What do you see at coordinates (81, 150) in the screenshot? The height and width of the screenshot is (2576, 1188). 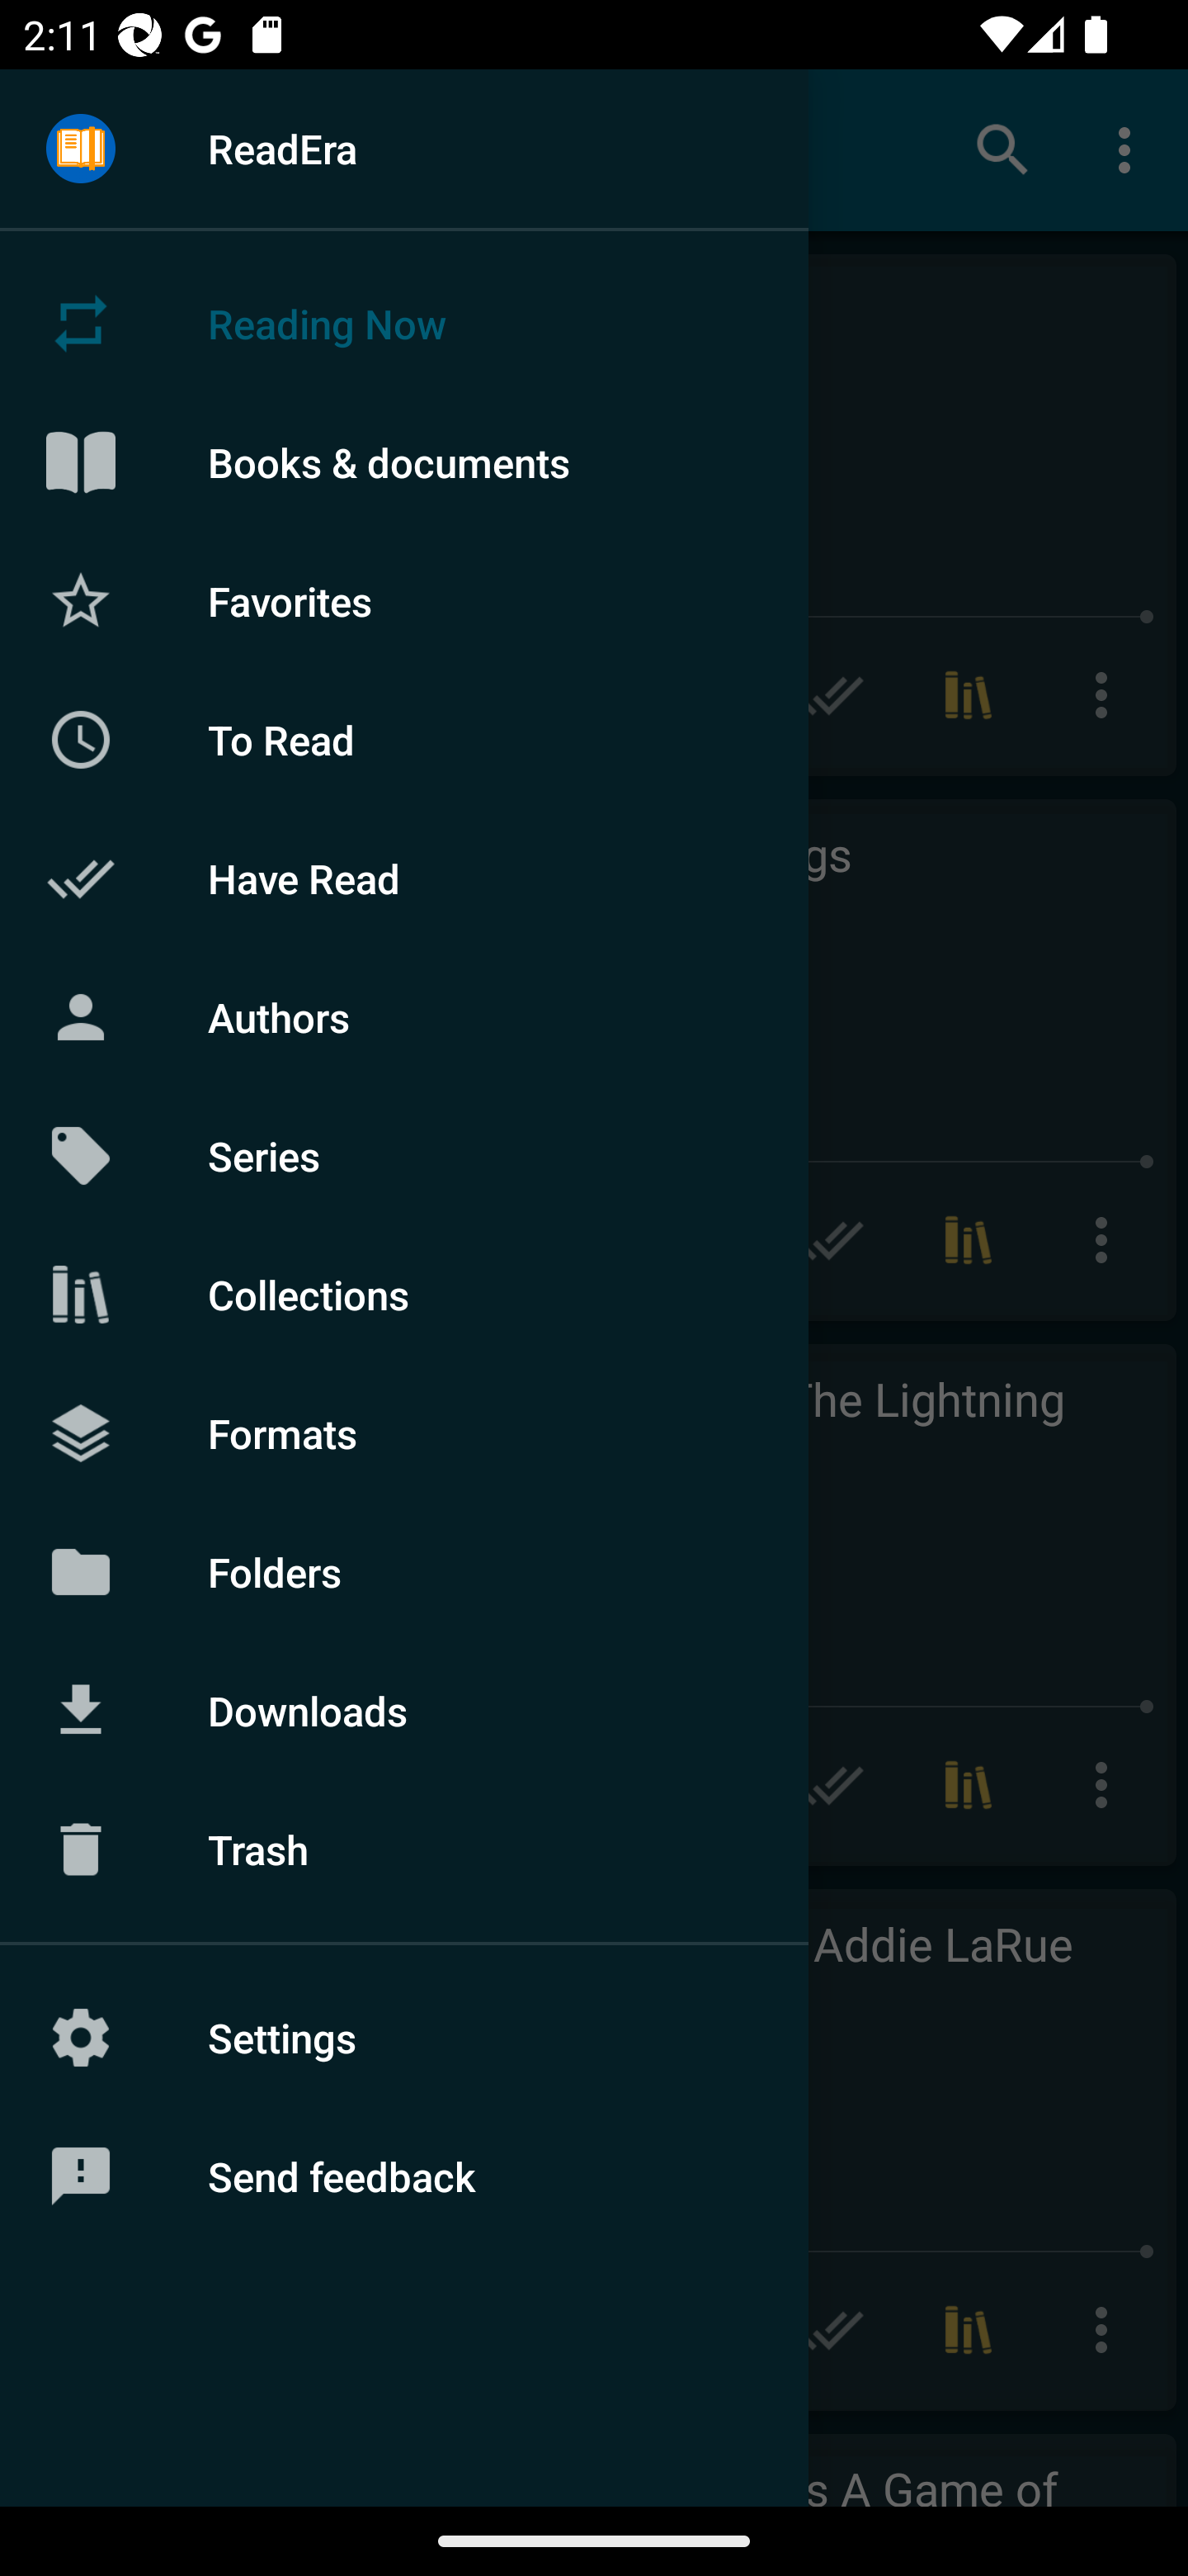 I see `Menu` at bounding box center [81, 150].